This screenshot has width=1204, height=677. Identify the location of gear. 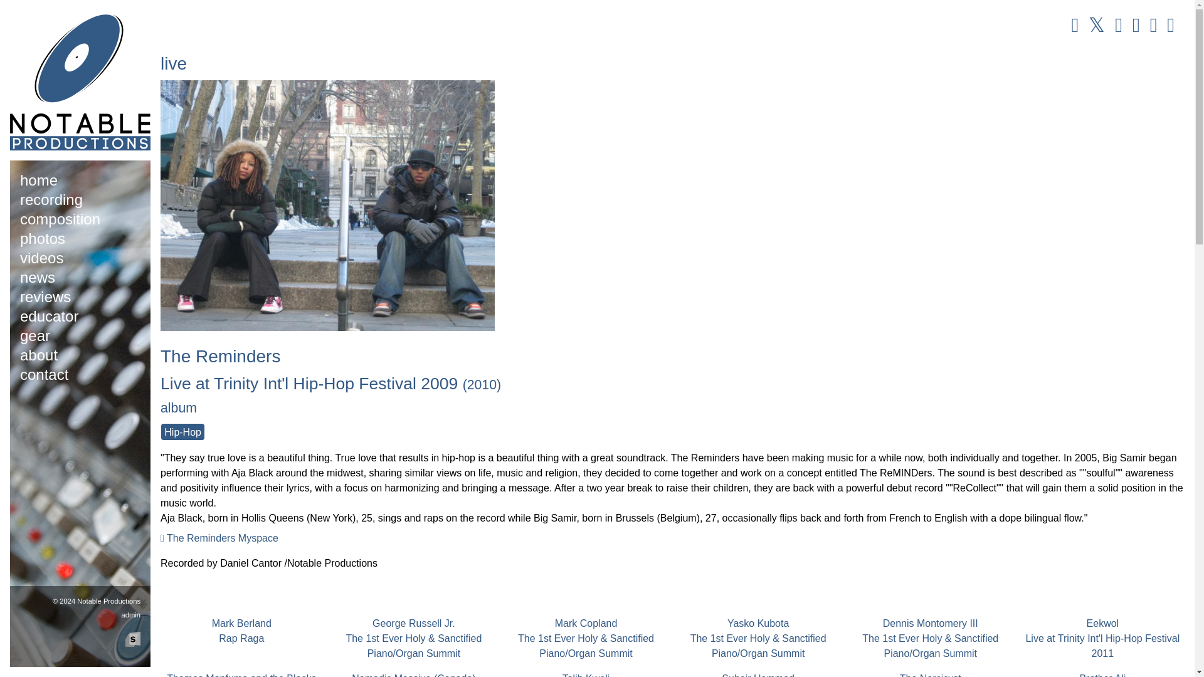
(1102, 674).